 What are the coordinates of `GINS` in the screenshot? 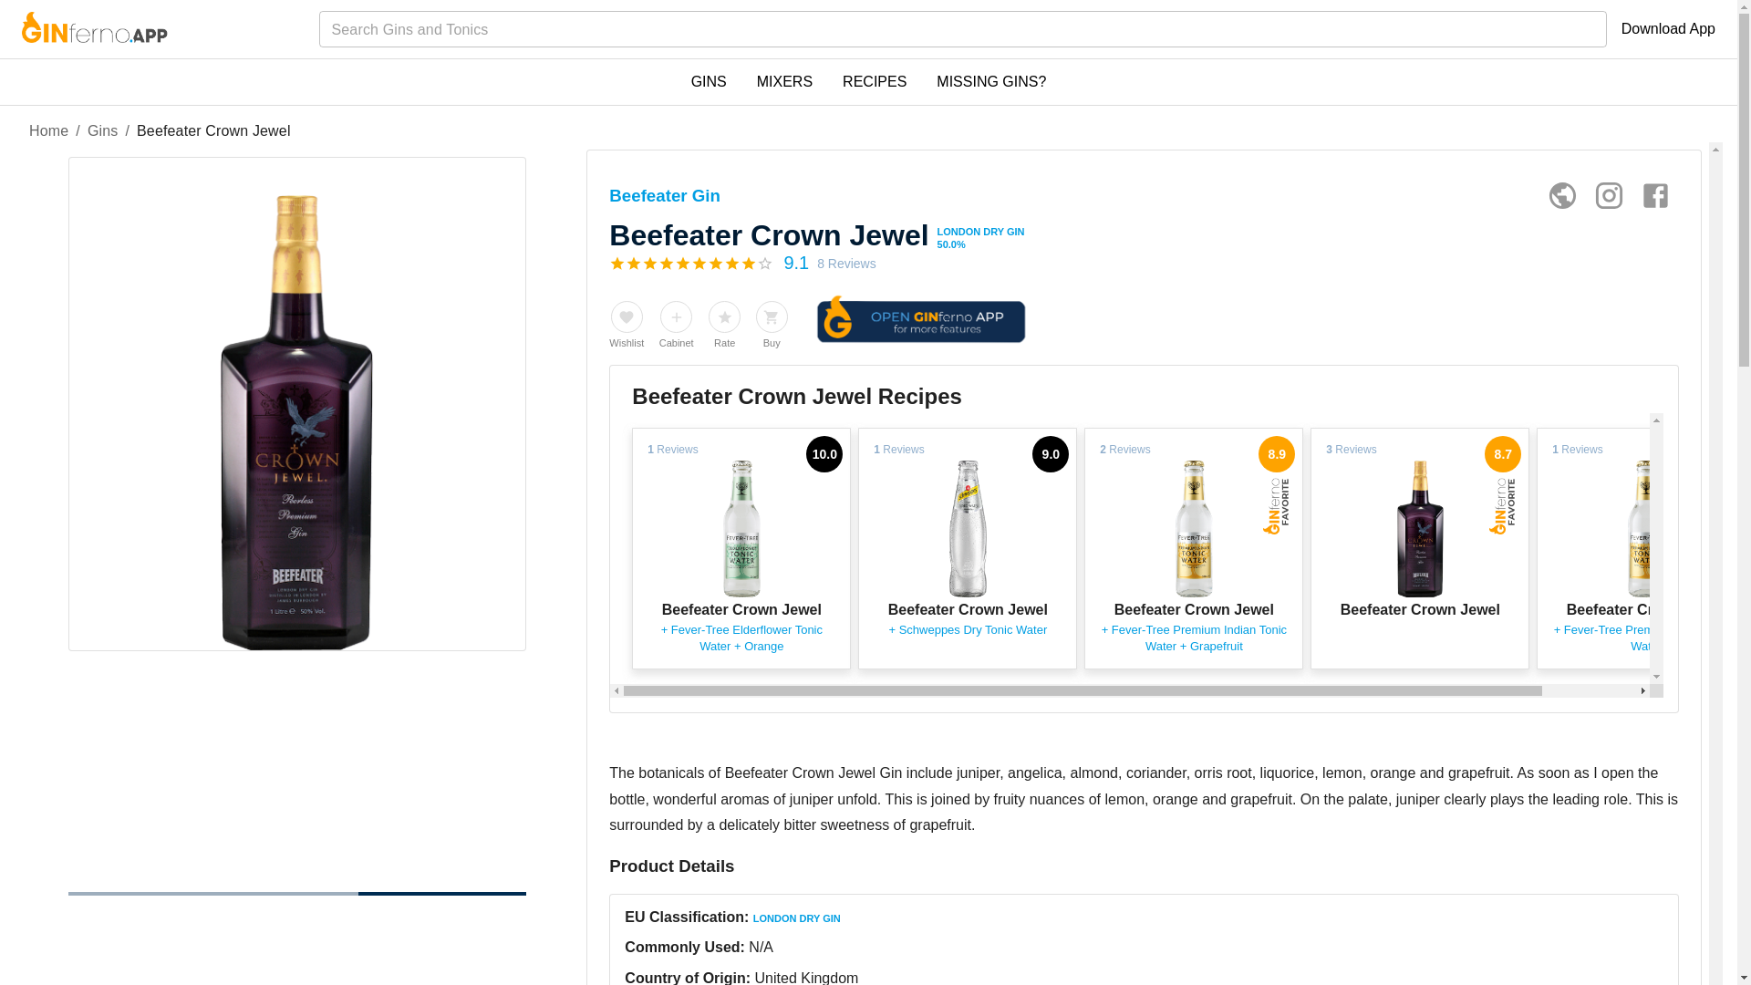 It's located at (709, 82).